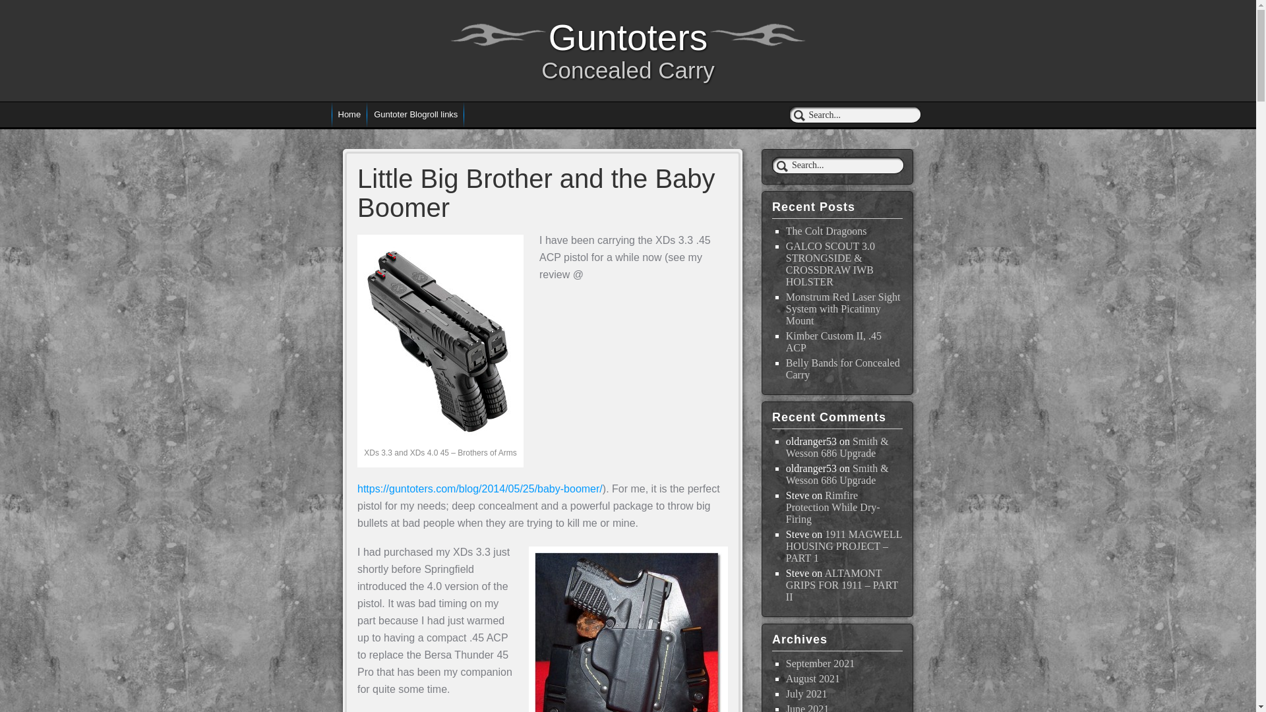  Describe the element at coordinates (833, 341) in the screenshot. I see `Kimber Custom II, .45 ACP` at that location.